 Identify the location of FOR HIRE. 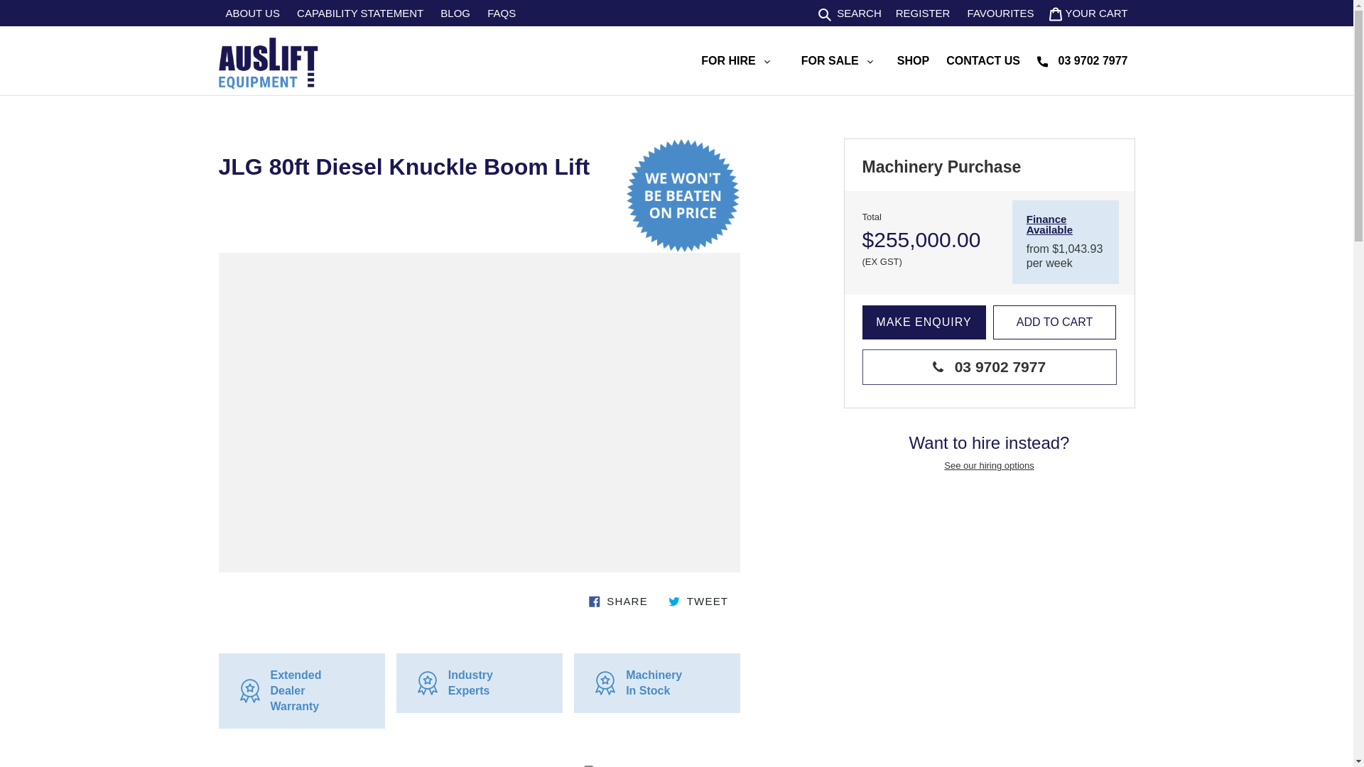
(735, 60).